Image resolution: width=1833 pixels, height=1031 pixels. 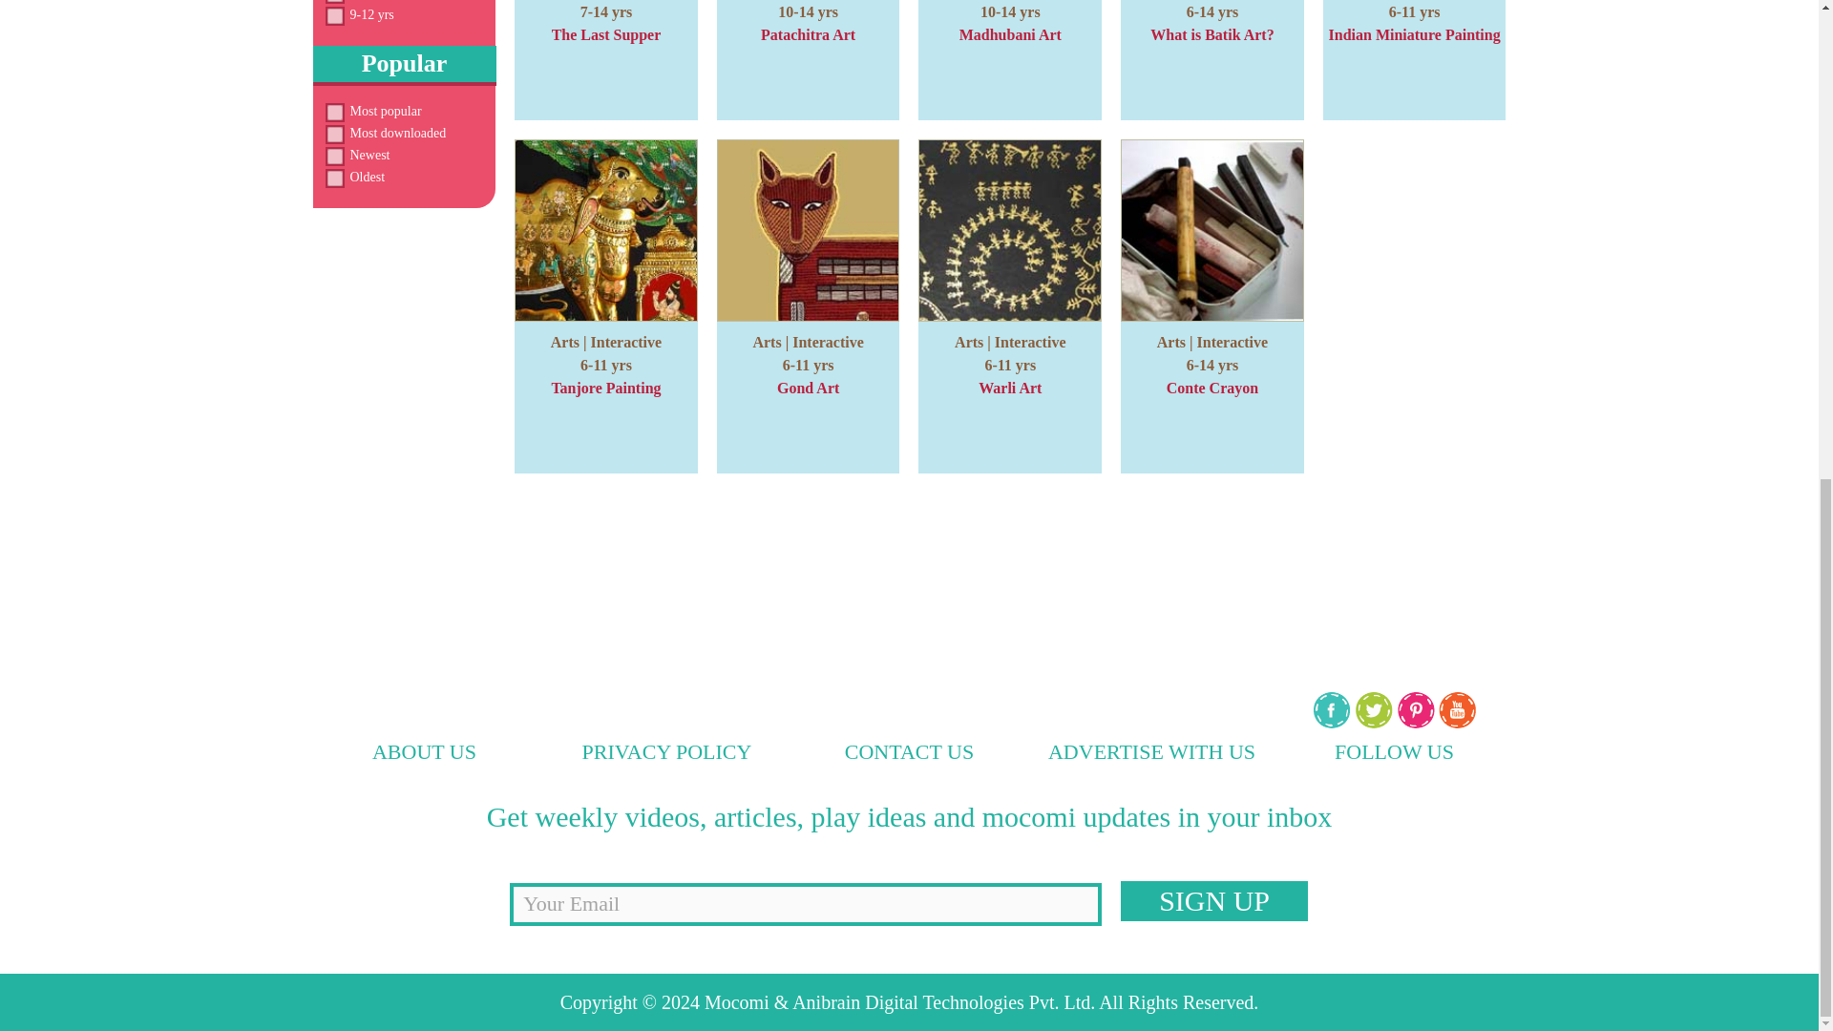 I want to click on 9-12, so click(x=333, y=15).